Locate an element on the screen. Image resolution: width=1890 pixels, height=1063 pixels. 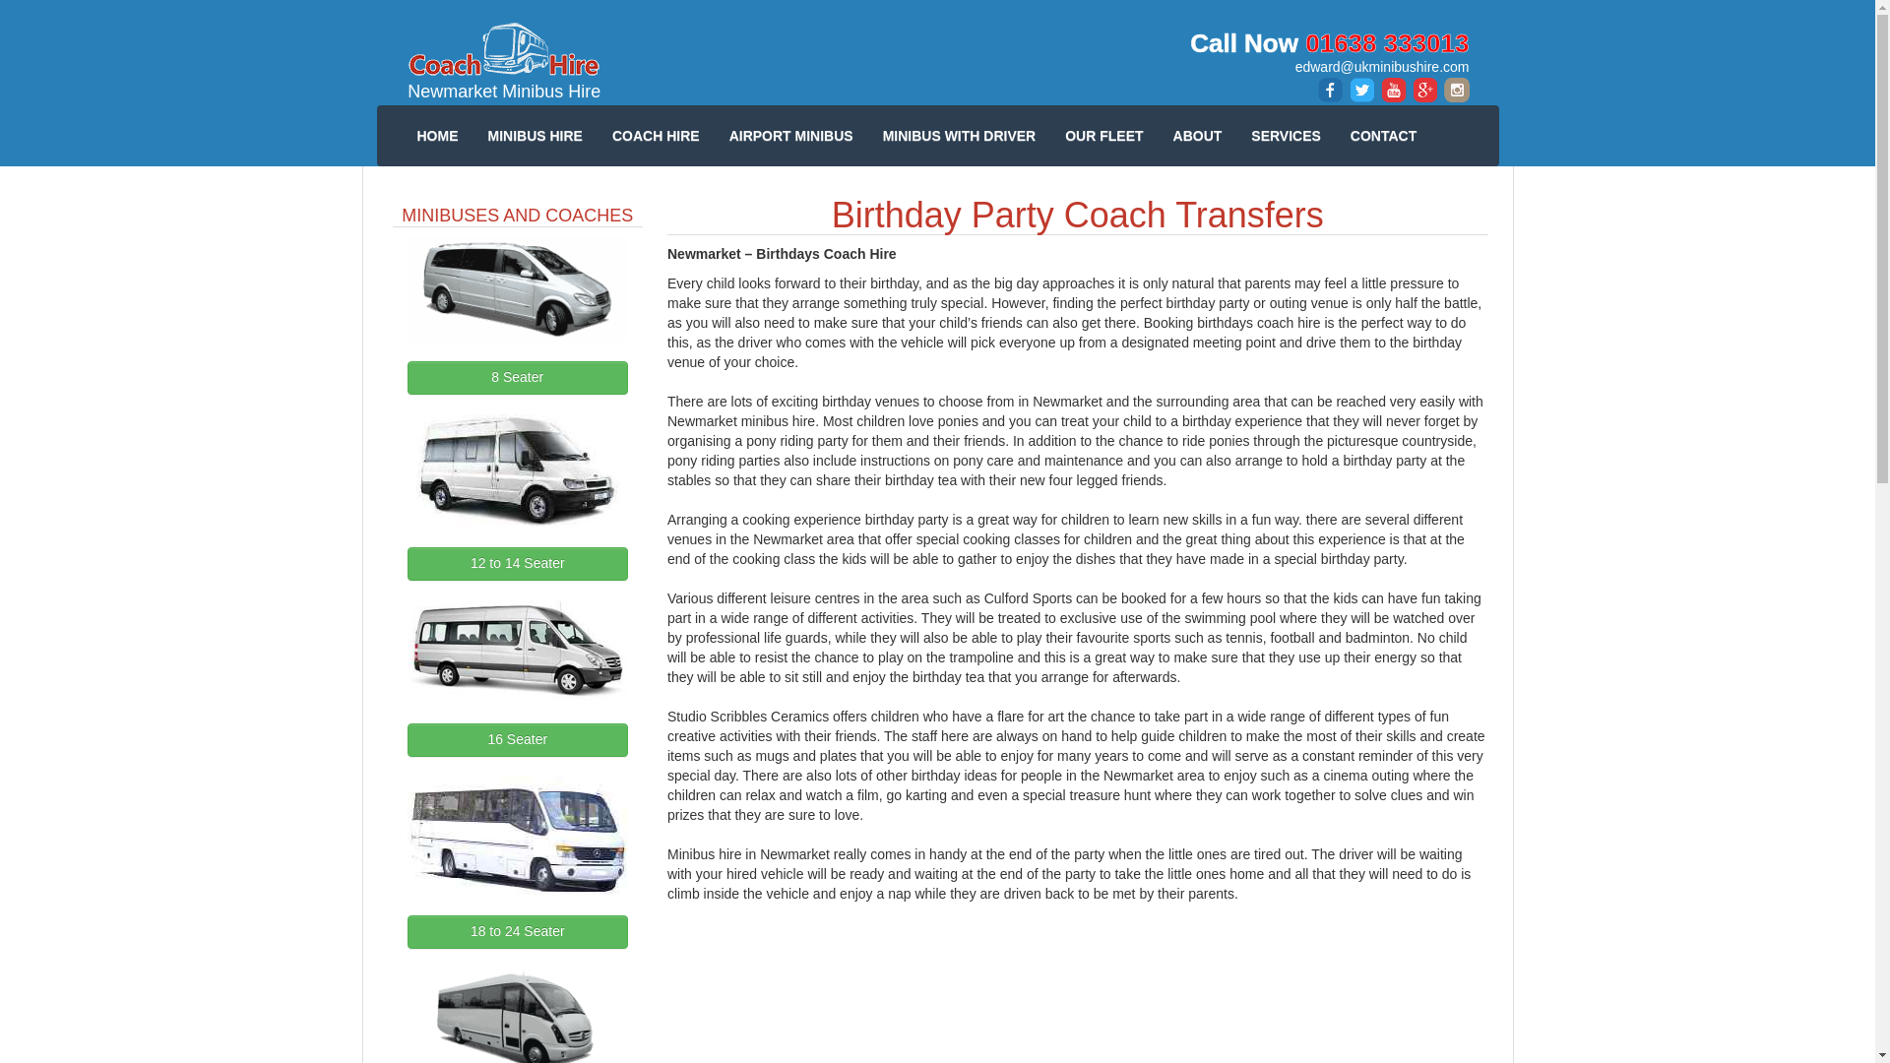
HOME is located at coordinates (437, 136).